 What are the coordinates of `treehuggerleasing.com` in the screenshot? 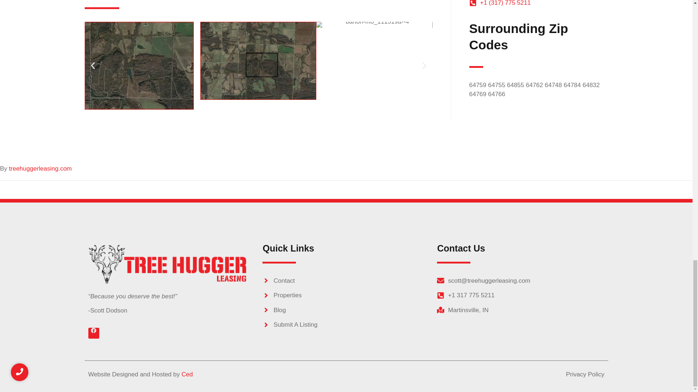 It's located at (40, 168).